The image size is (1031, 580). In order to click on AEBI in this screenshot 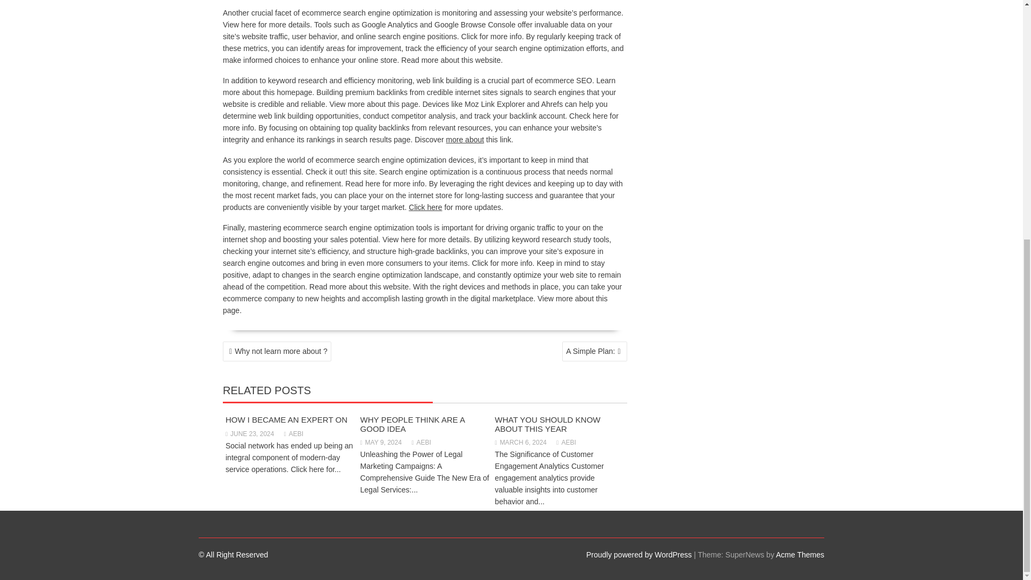, I will do `click(293, 434)`.